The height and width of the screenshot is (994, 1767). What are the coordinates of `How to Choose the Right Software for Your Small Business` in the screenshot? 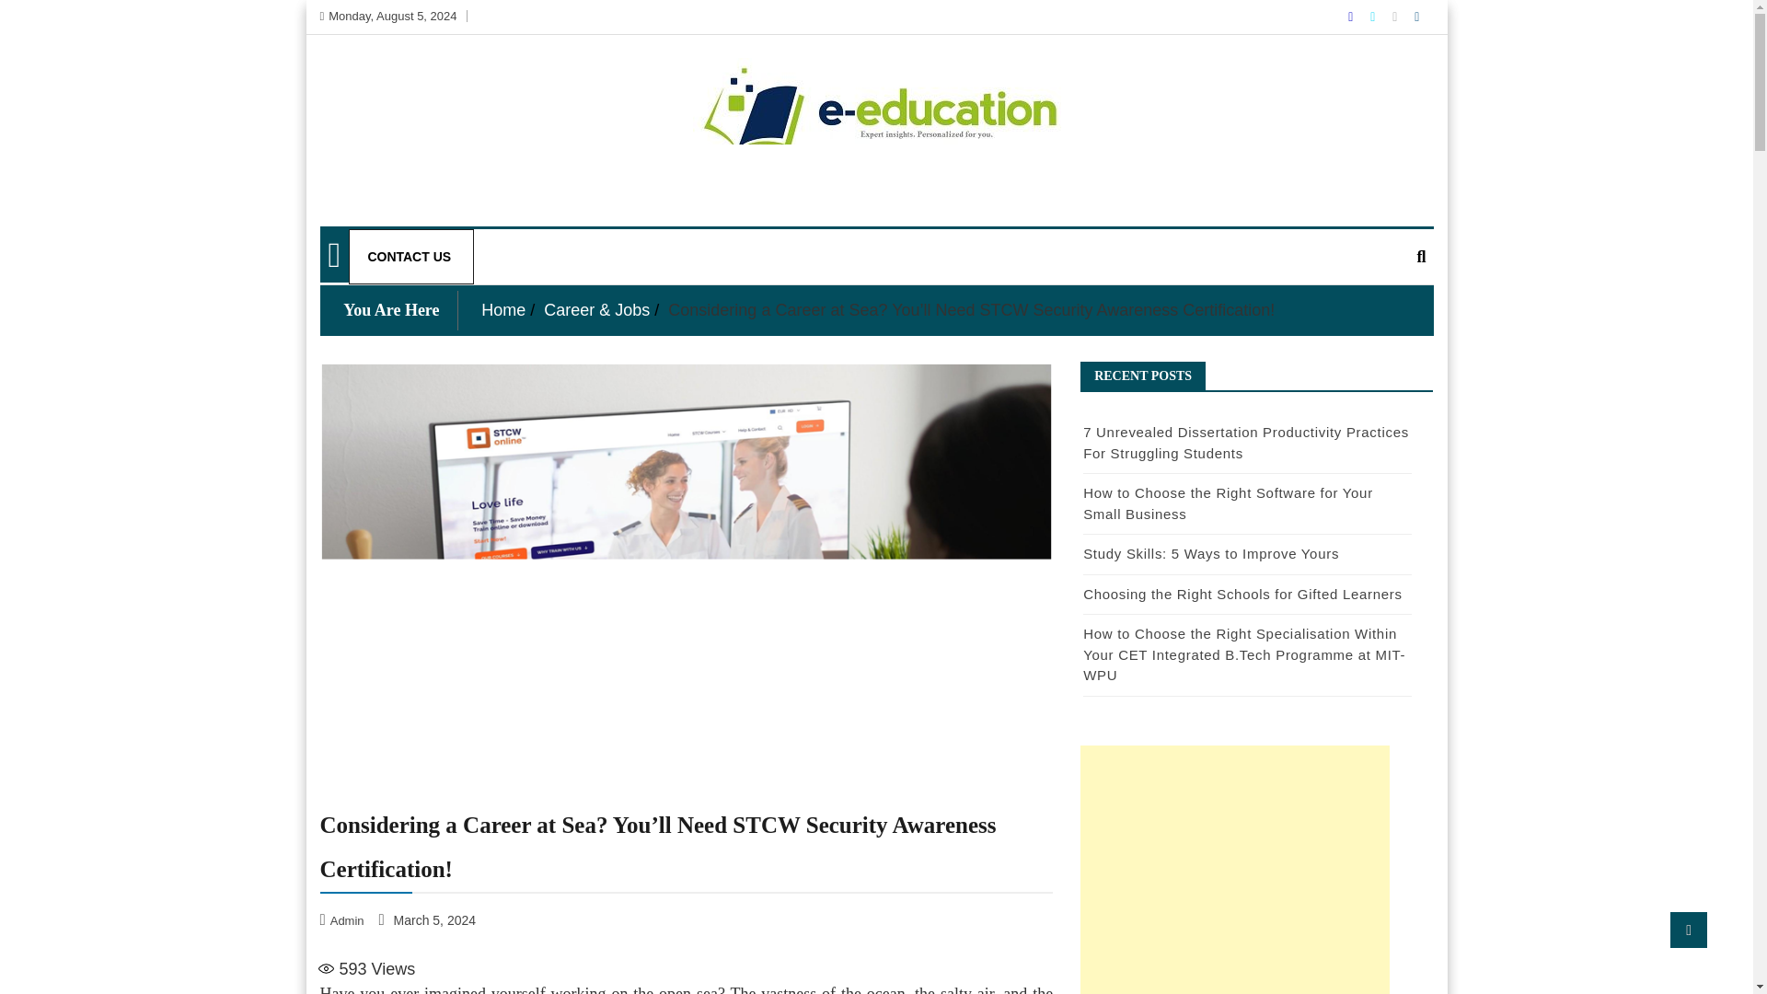 It's located at (1228, 503).